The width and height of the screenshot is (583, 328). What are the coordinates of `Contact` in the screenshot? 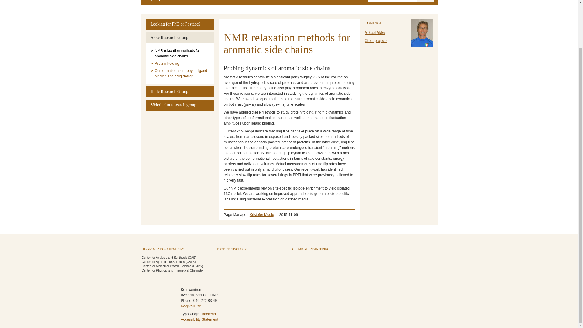 It's located at (192, 1).